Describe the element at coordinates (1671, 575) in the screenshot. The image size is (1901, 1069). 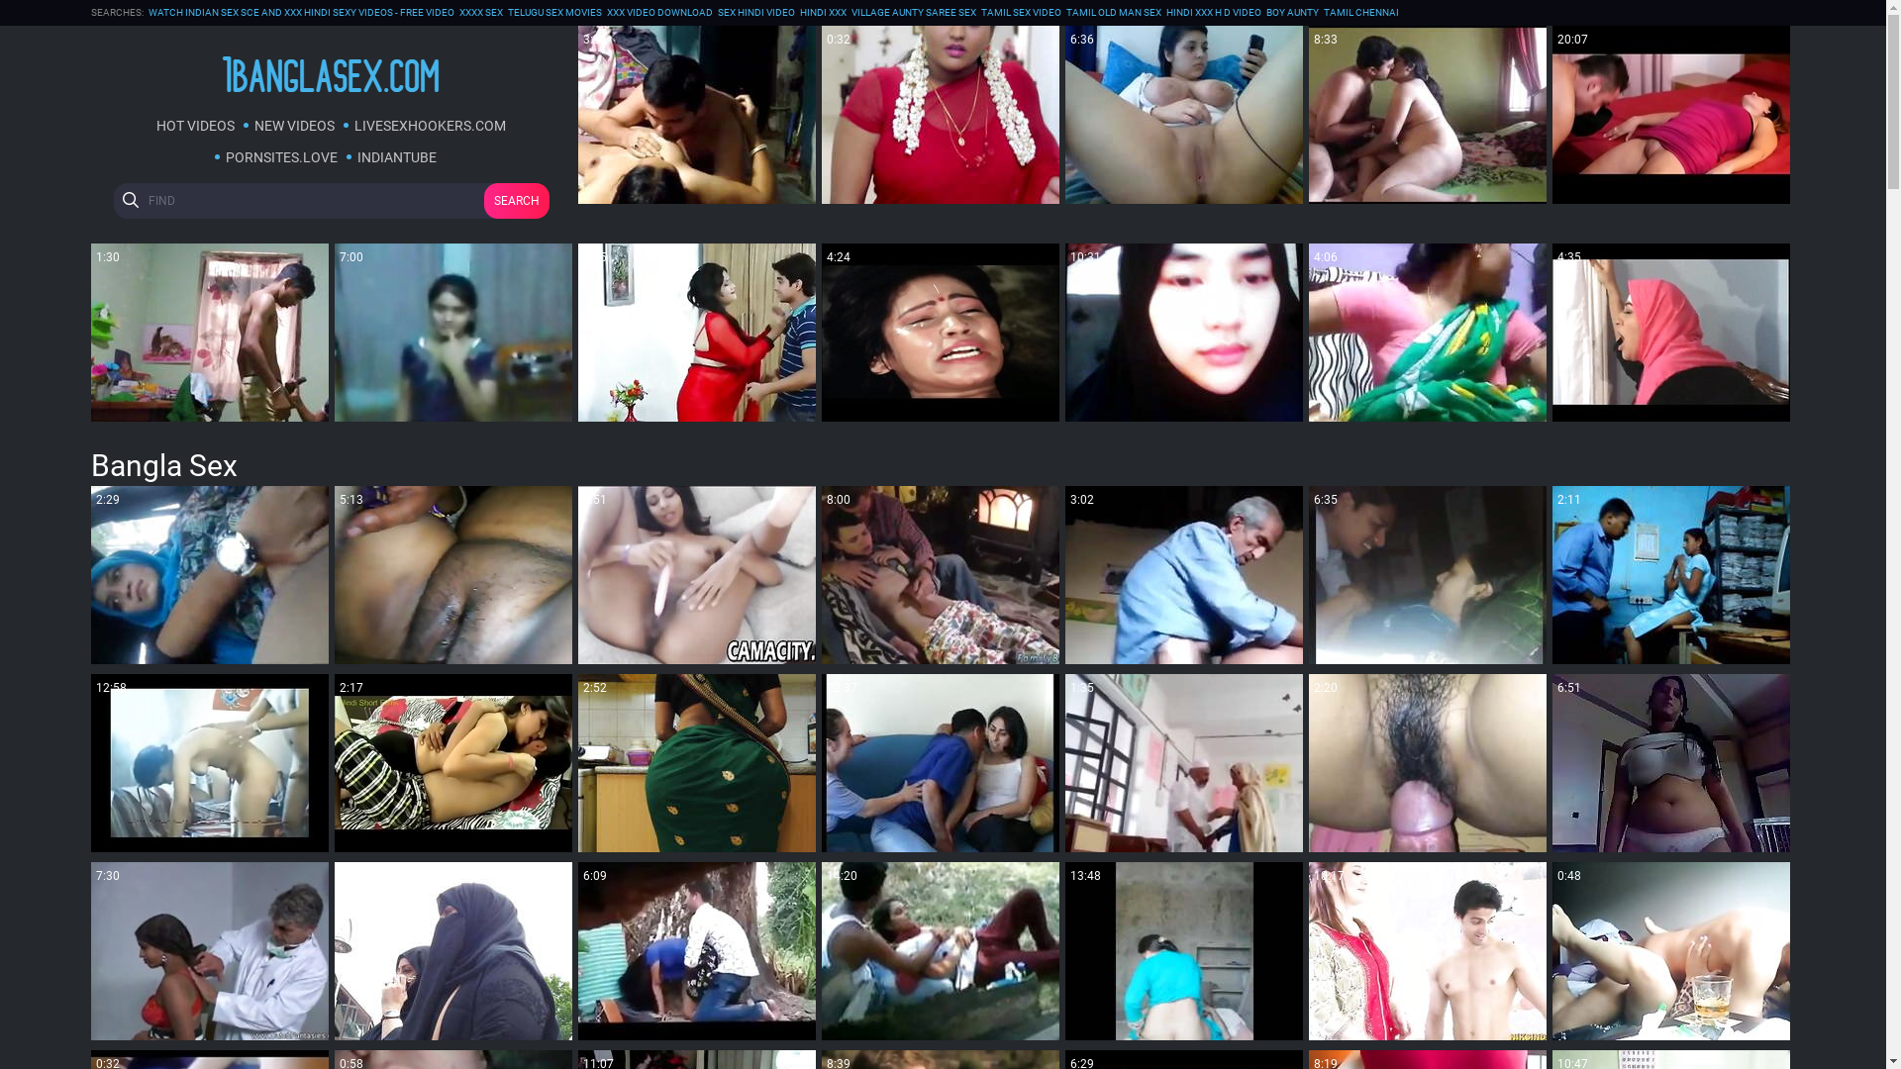
I see `2:11` at that location.